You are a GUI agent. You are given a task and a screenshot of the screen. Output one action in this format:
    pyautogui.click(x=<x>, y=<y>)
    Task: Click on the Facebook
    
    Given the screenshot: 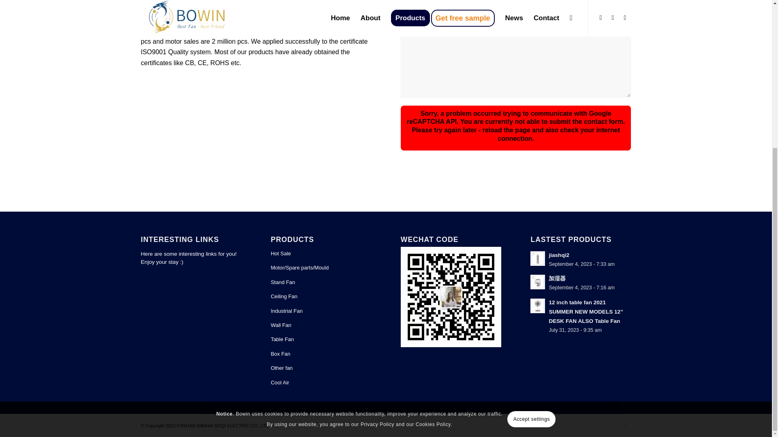 What is the action you would take?
    pyautogui.click(x=613, y=424)
    